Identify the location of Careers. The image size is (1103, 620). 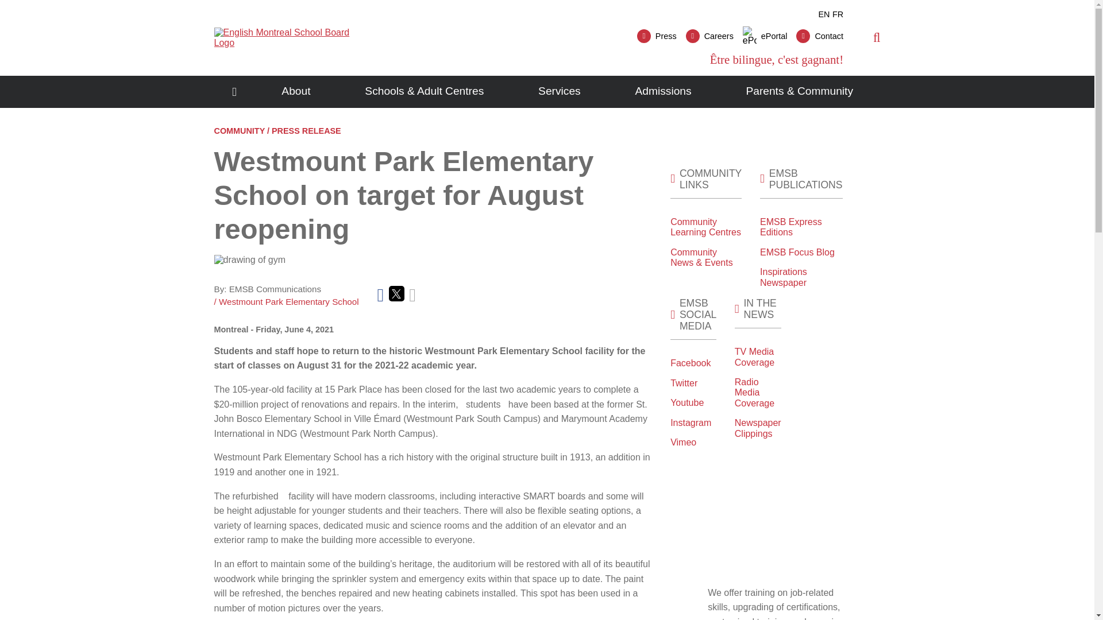
(709, 36).